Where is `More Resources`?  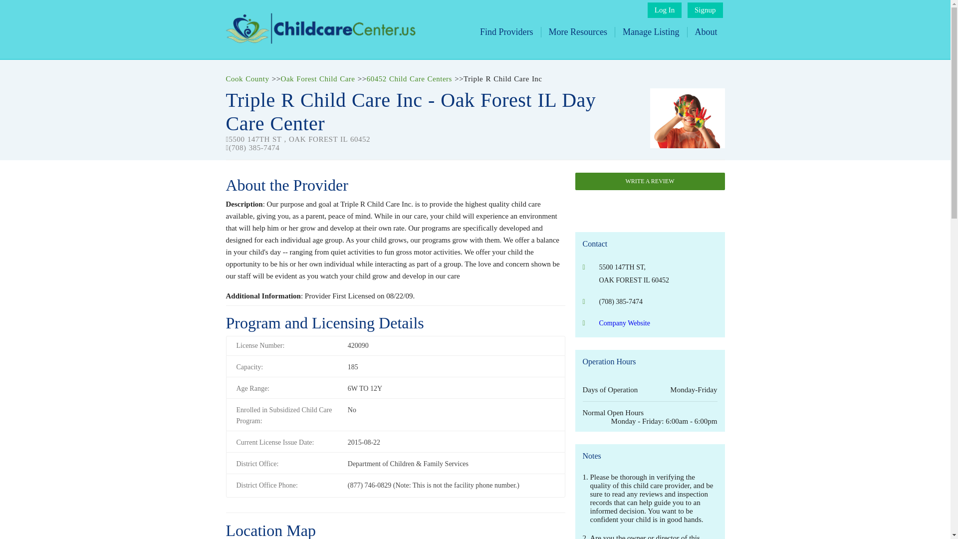
More Resources is located at coordinates (578, 32).